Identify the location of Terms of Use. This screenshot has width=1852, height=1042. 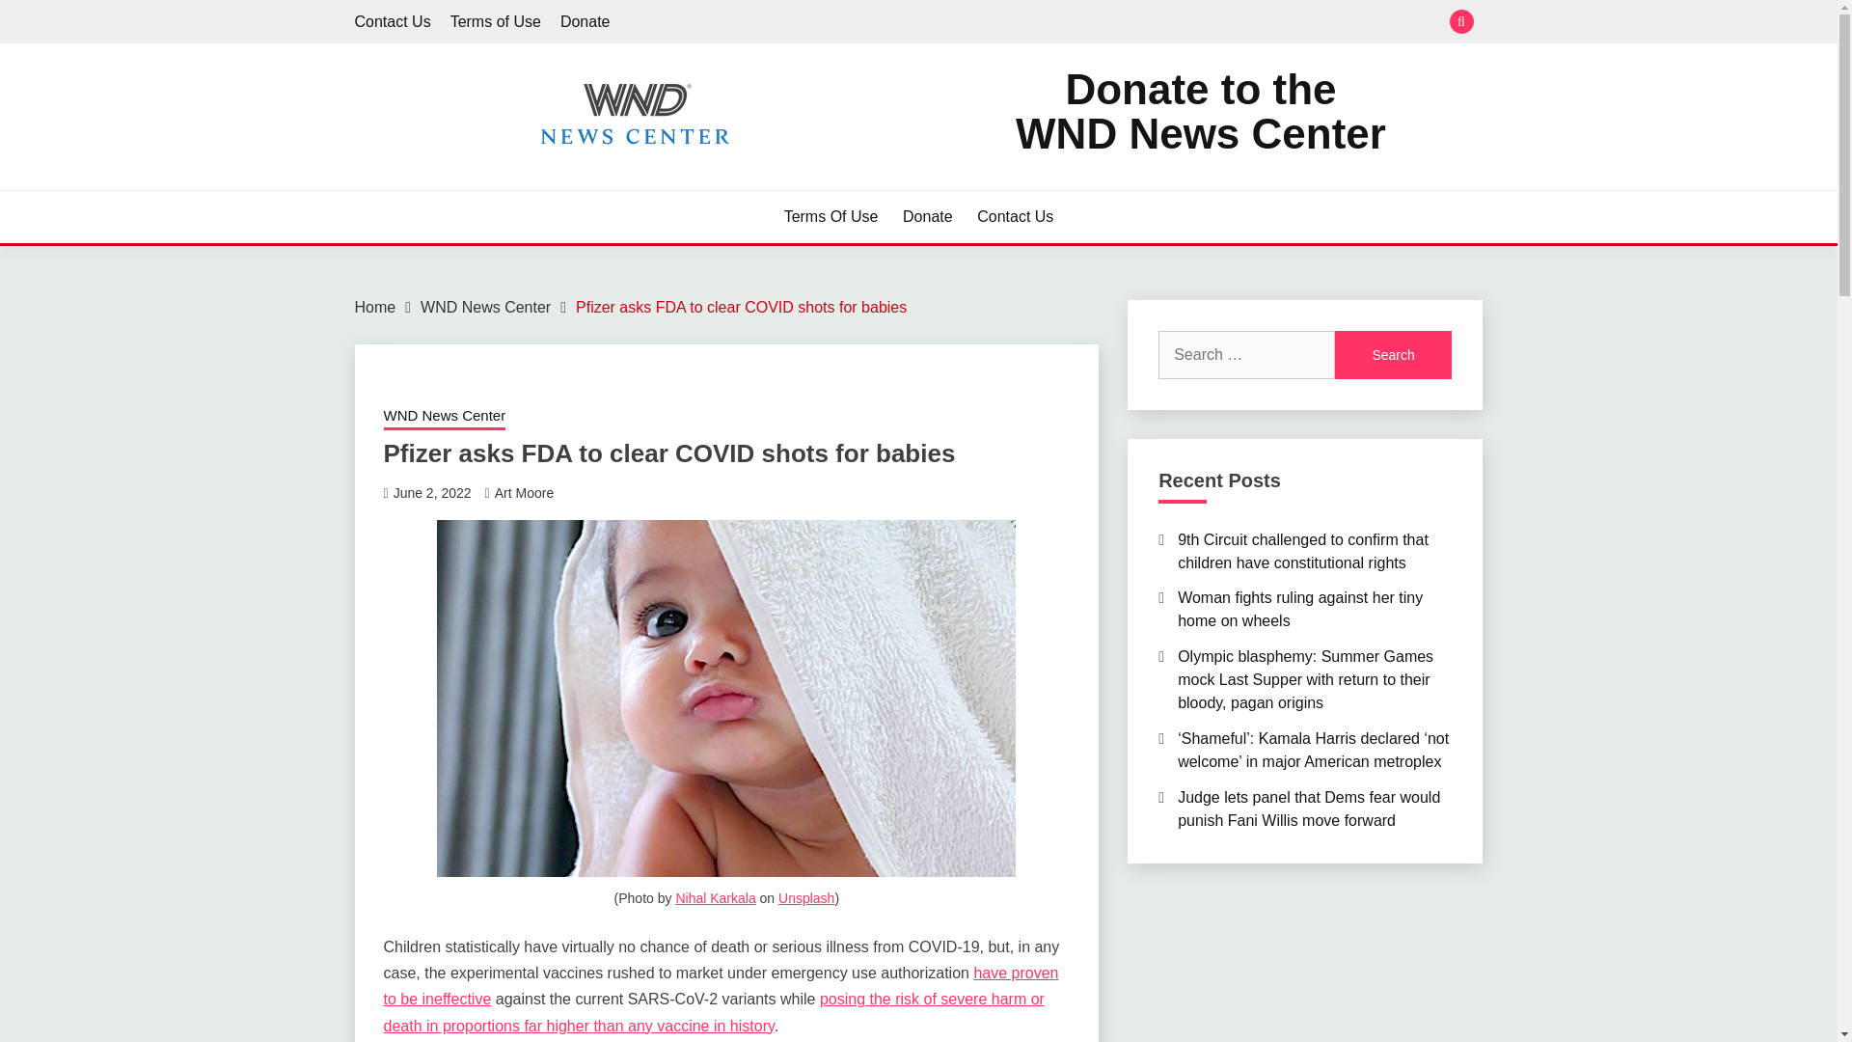
(495, 21).